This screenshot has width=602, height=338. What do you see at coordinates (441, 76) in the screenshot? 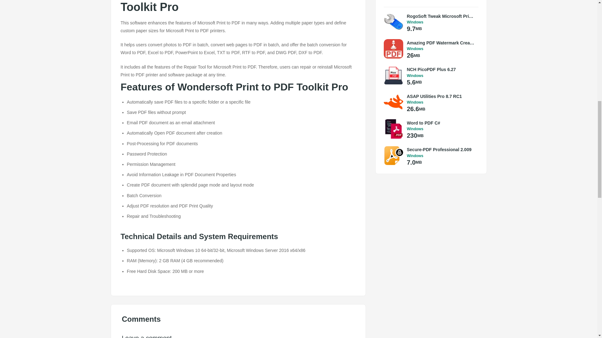
I see `Windows` at bounding box center [441, 76].